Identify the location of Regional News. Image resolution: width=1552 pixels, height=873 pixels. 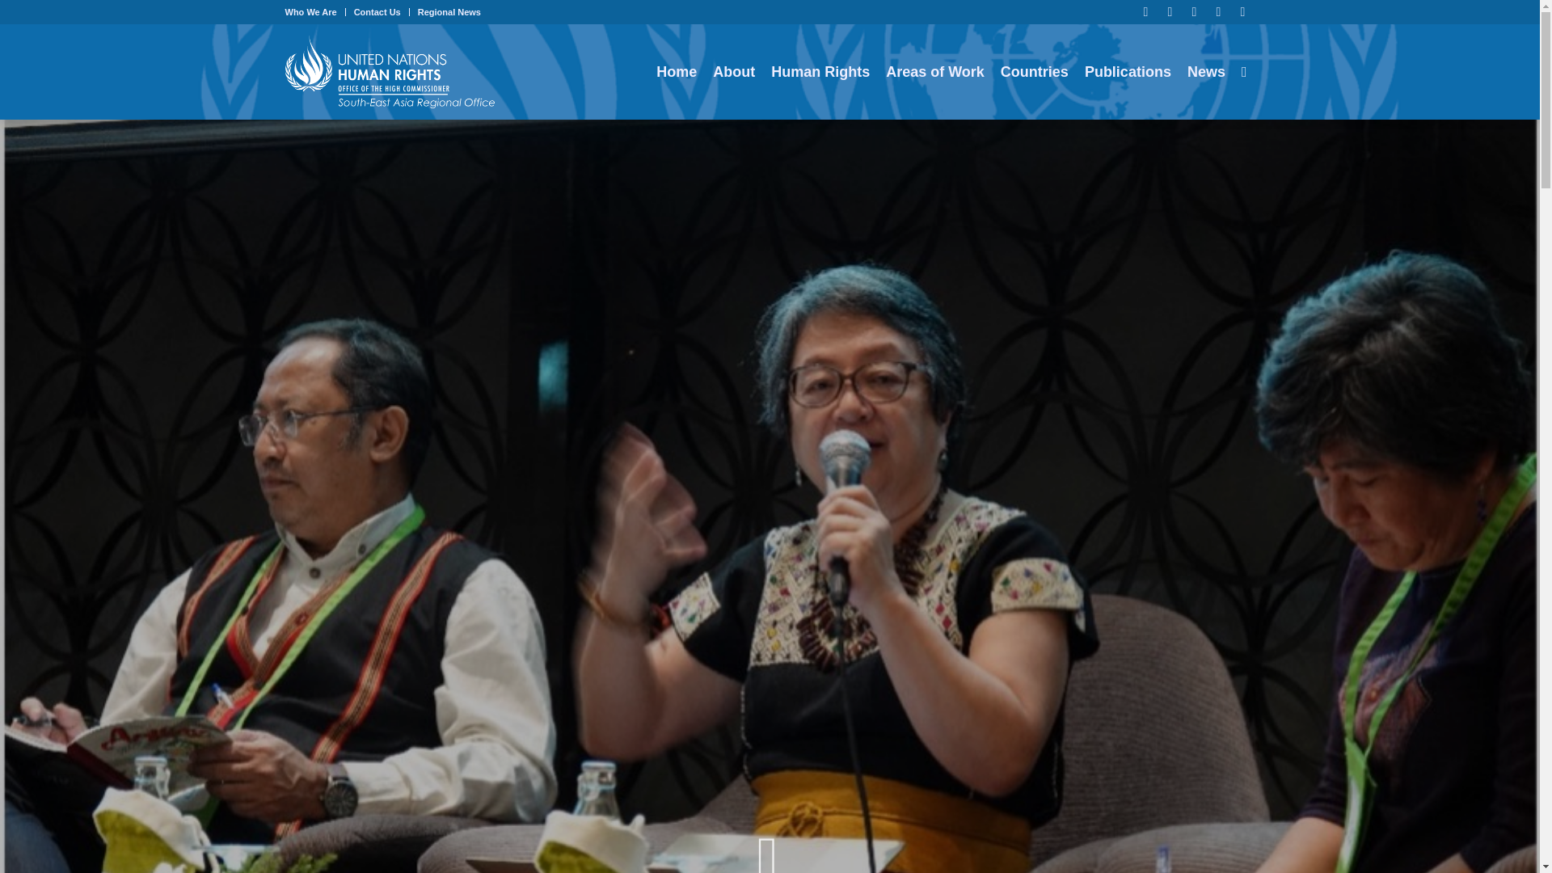
(449, 12).